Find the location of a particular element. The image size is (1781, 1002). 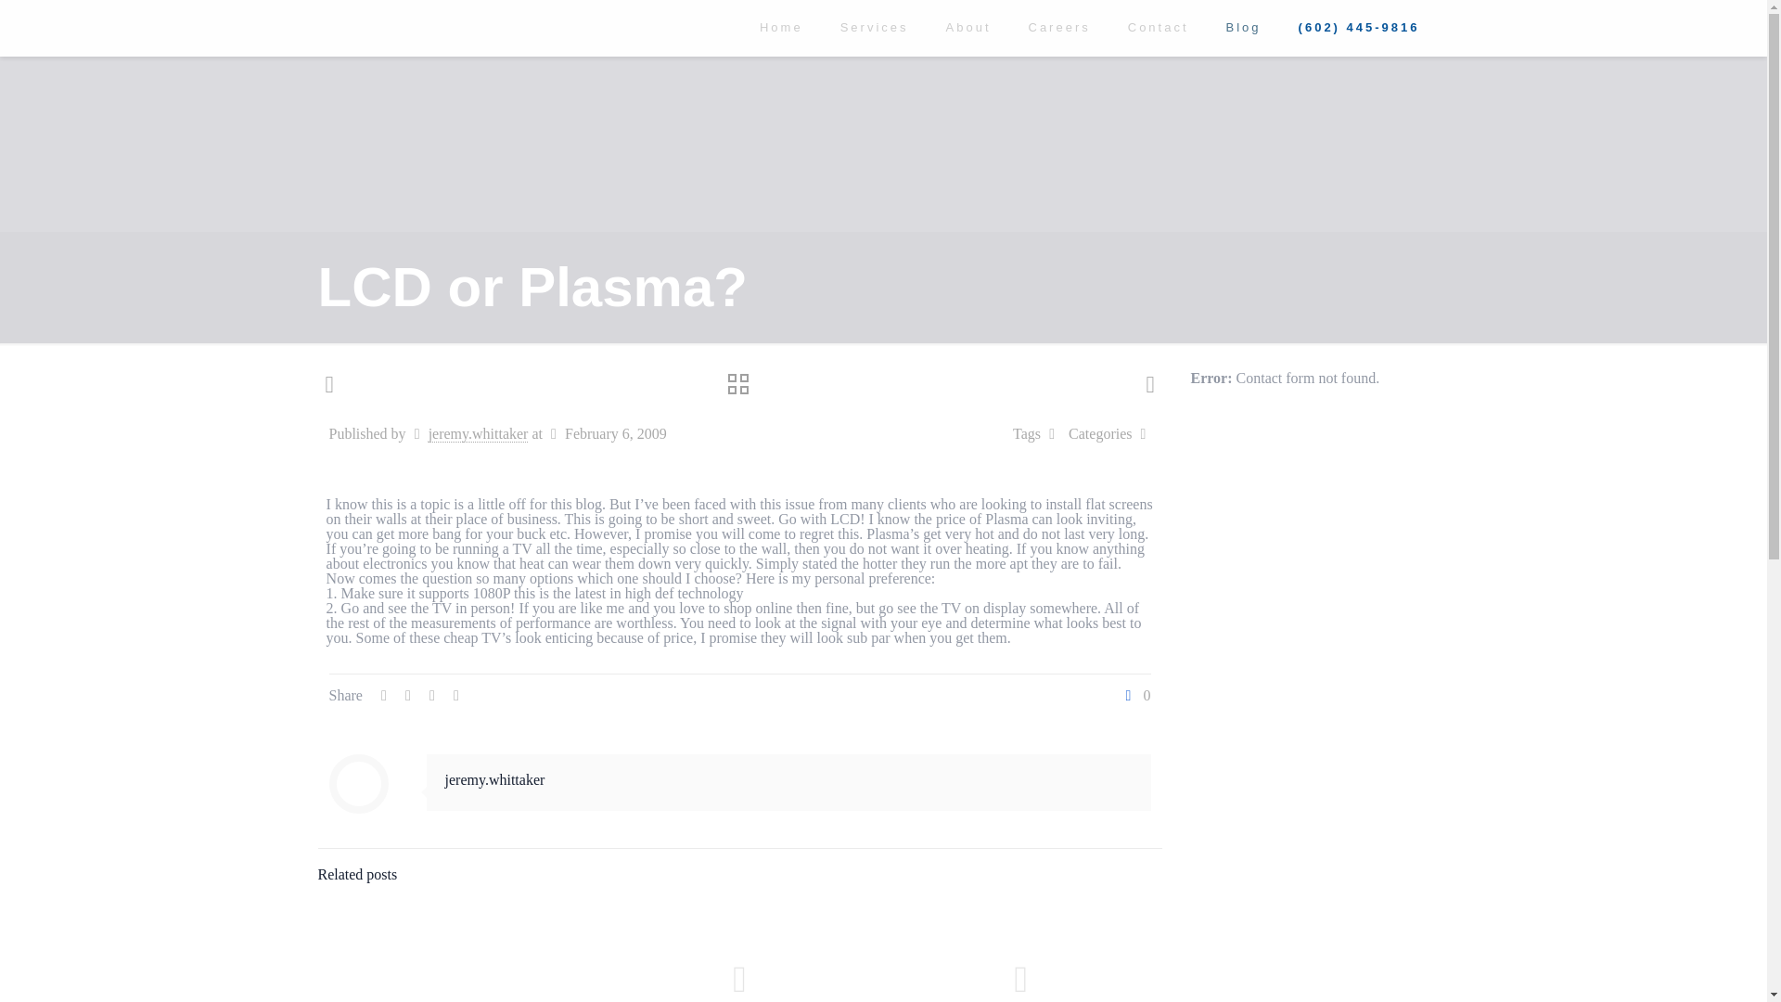

0 is located at coordinates (1135, 696).